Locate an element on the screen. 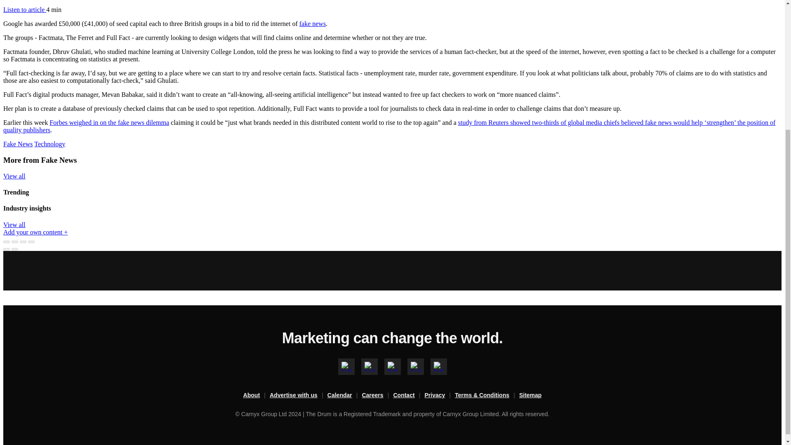 The width and height of the screenshot is (791, 445). fake news is located at coordinates (312, 23).